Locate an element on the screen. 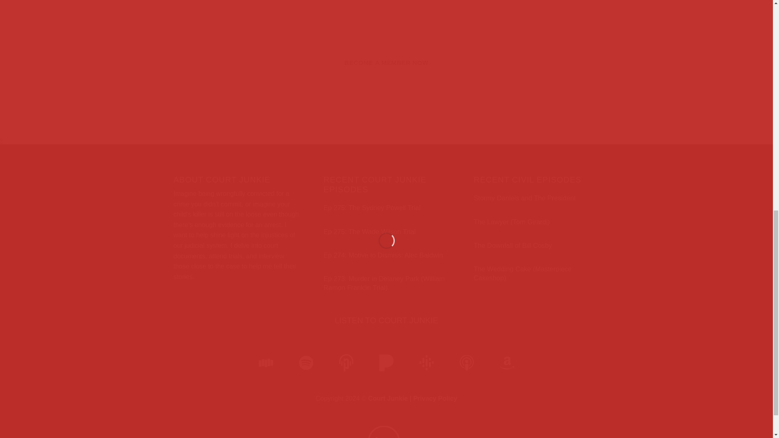 This screenshot has width=779, height=438. BECOME A MEMBER NOW is located at coordinates (386, 62).